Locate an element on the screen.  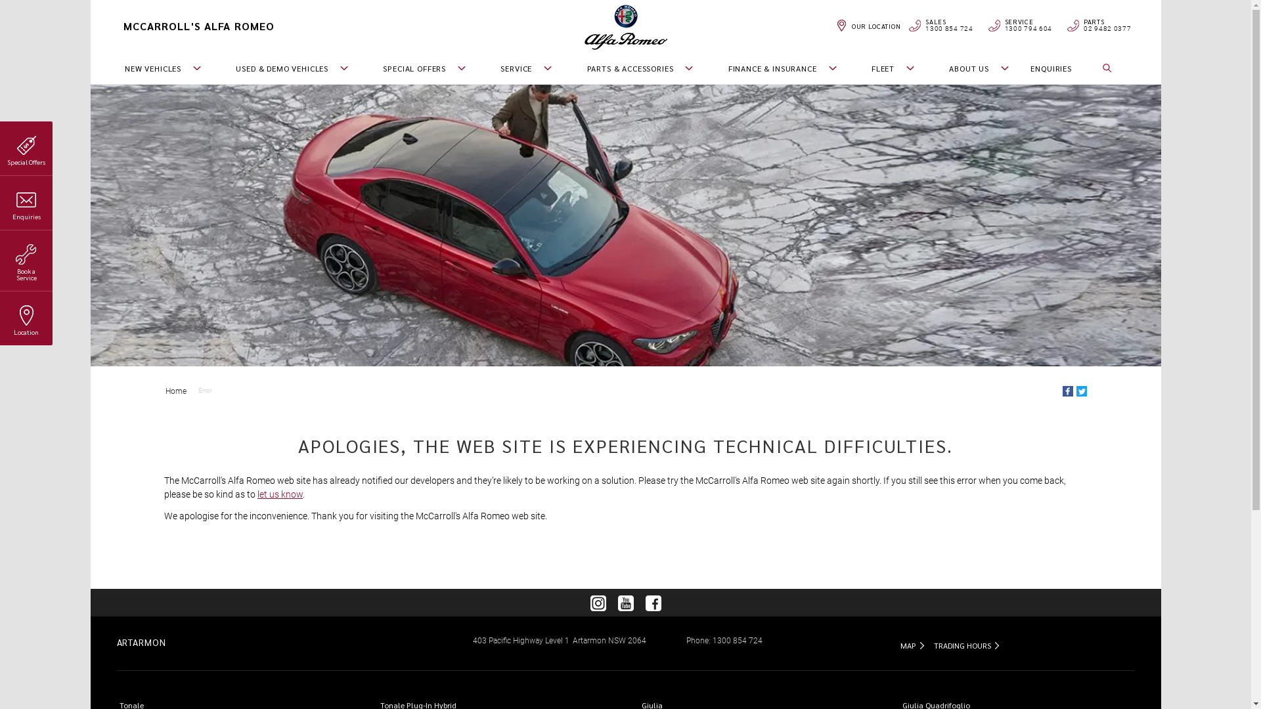
ABOUT US is located at coordinates (972, 68).